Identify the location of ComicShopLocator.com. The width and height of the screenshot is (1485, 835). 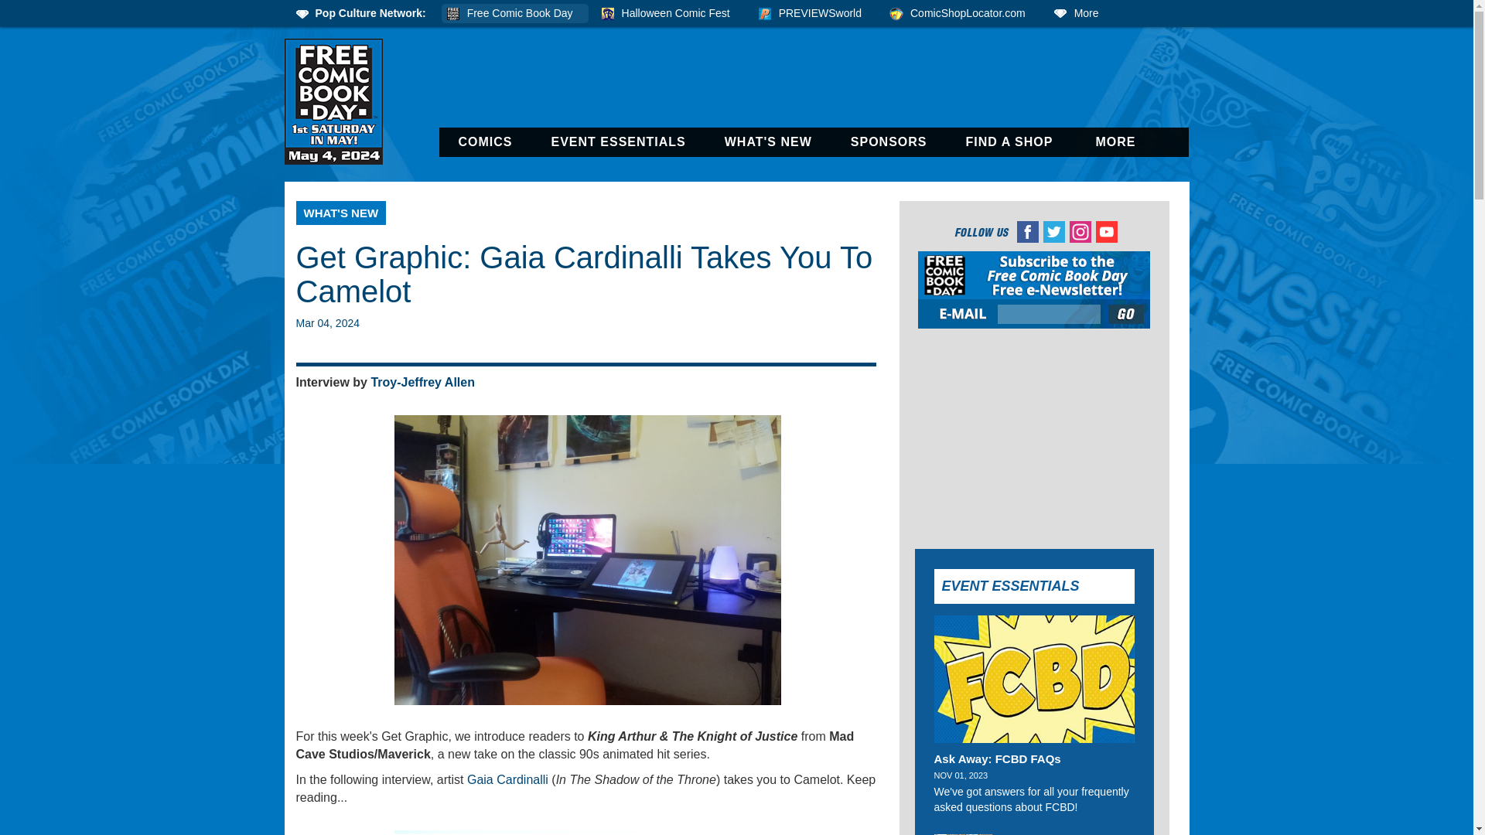
(962, 14).